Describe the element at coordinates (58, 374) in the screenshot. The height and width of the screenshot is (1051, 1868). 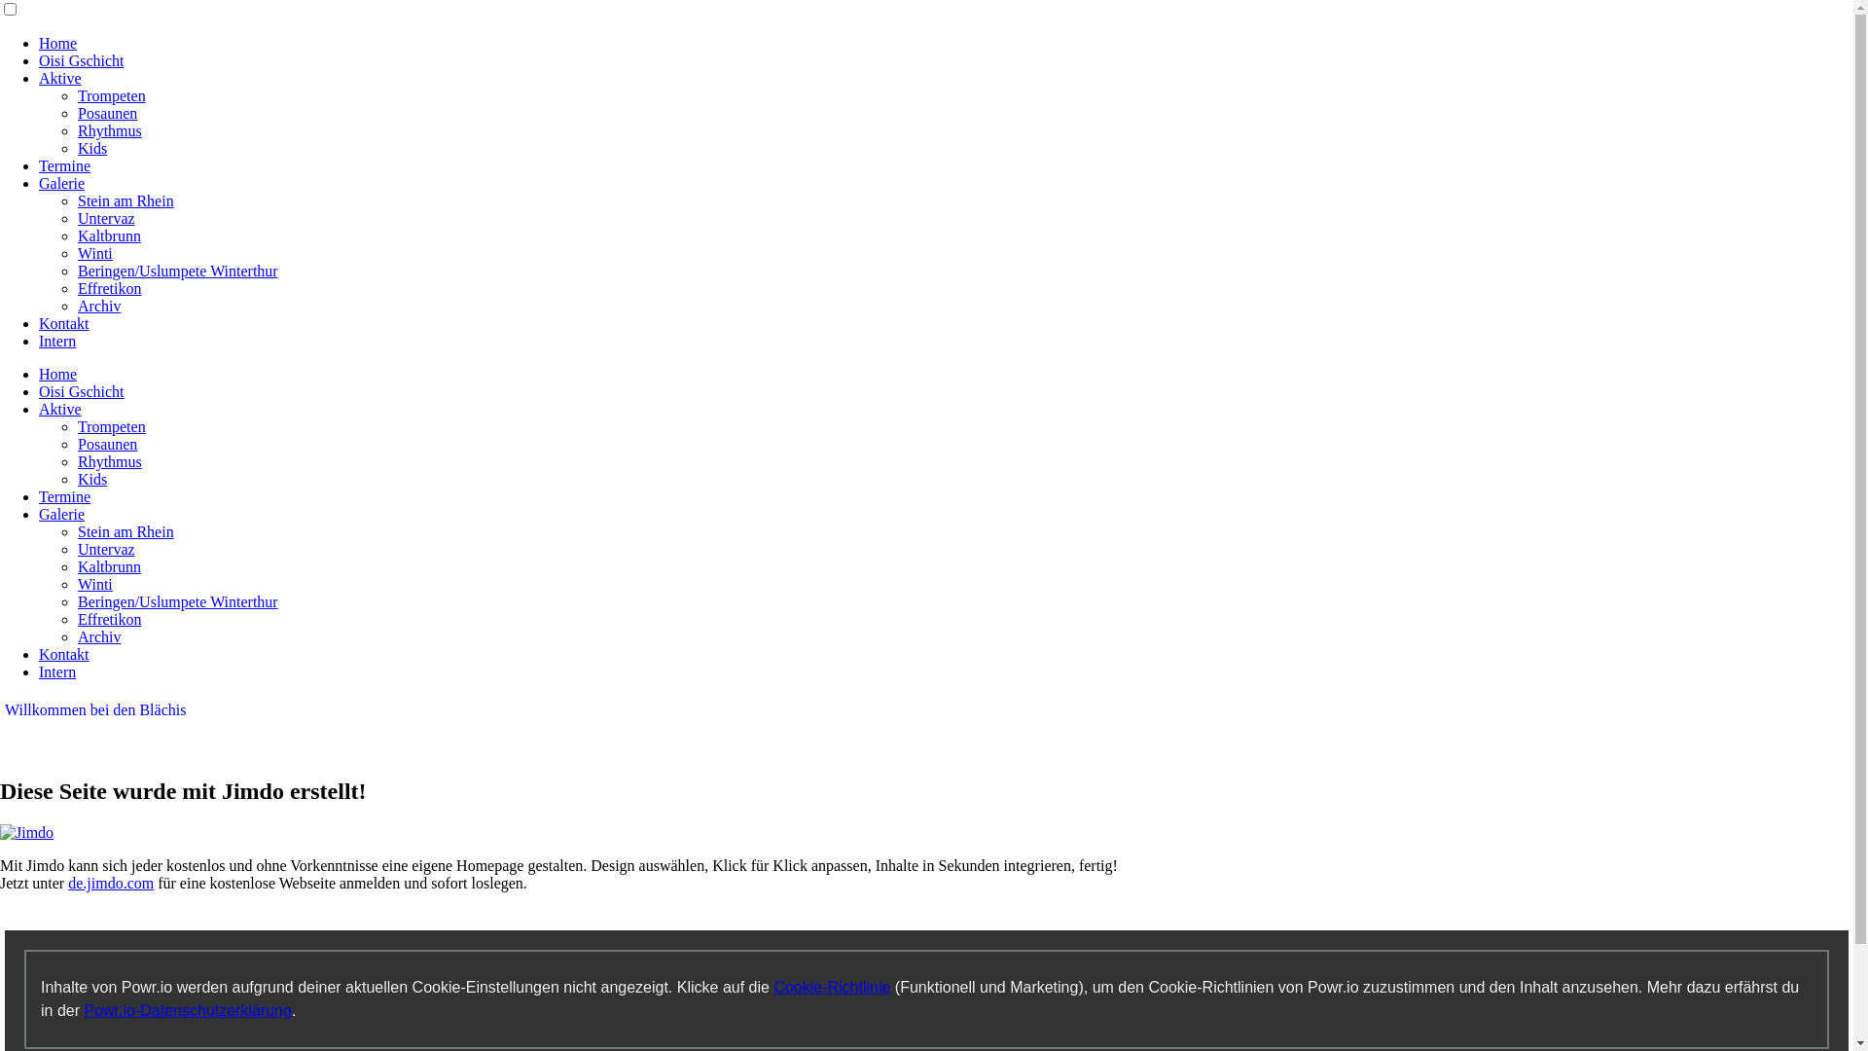
I see `Home` at that location.